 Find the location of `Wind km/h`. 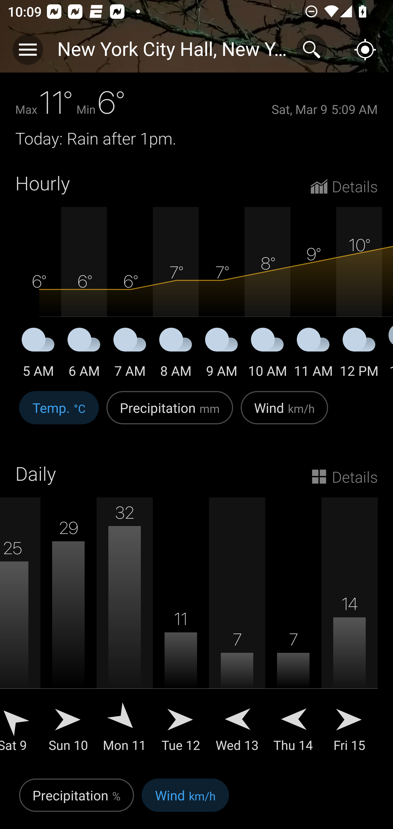

Wind km/h is located at coordinates (284, 413).